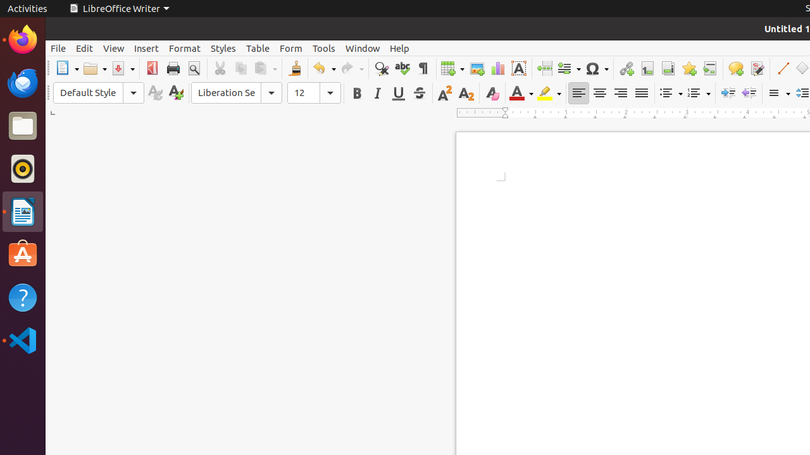 Image resolution: width=810 pixels, height=455 pixels. What do you see at coordinates (220, 68) in the screenshot?
I see `Cut` at bounding box center [220, 68].